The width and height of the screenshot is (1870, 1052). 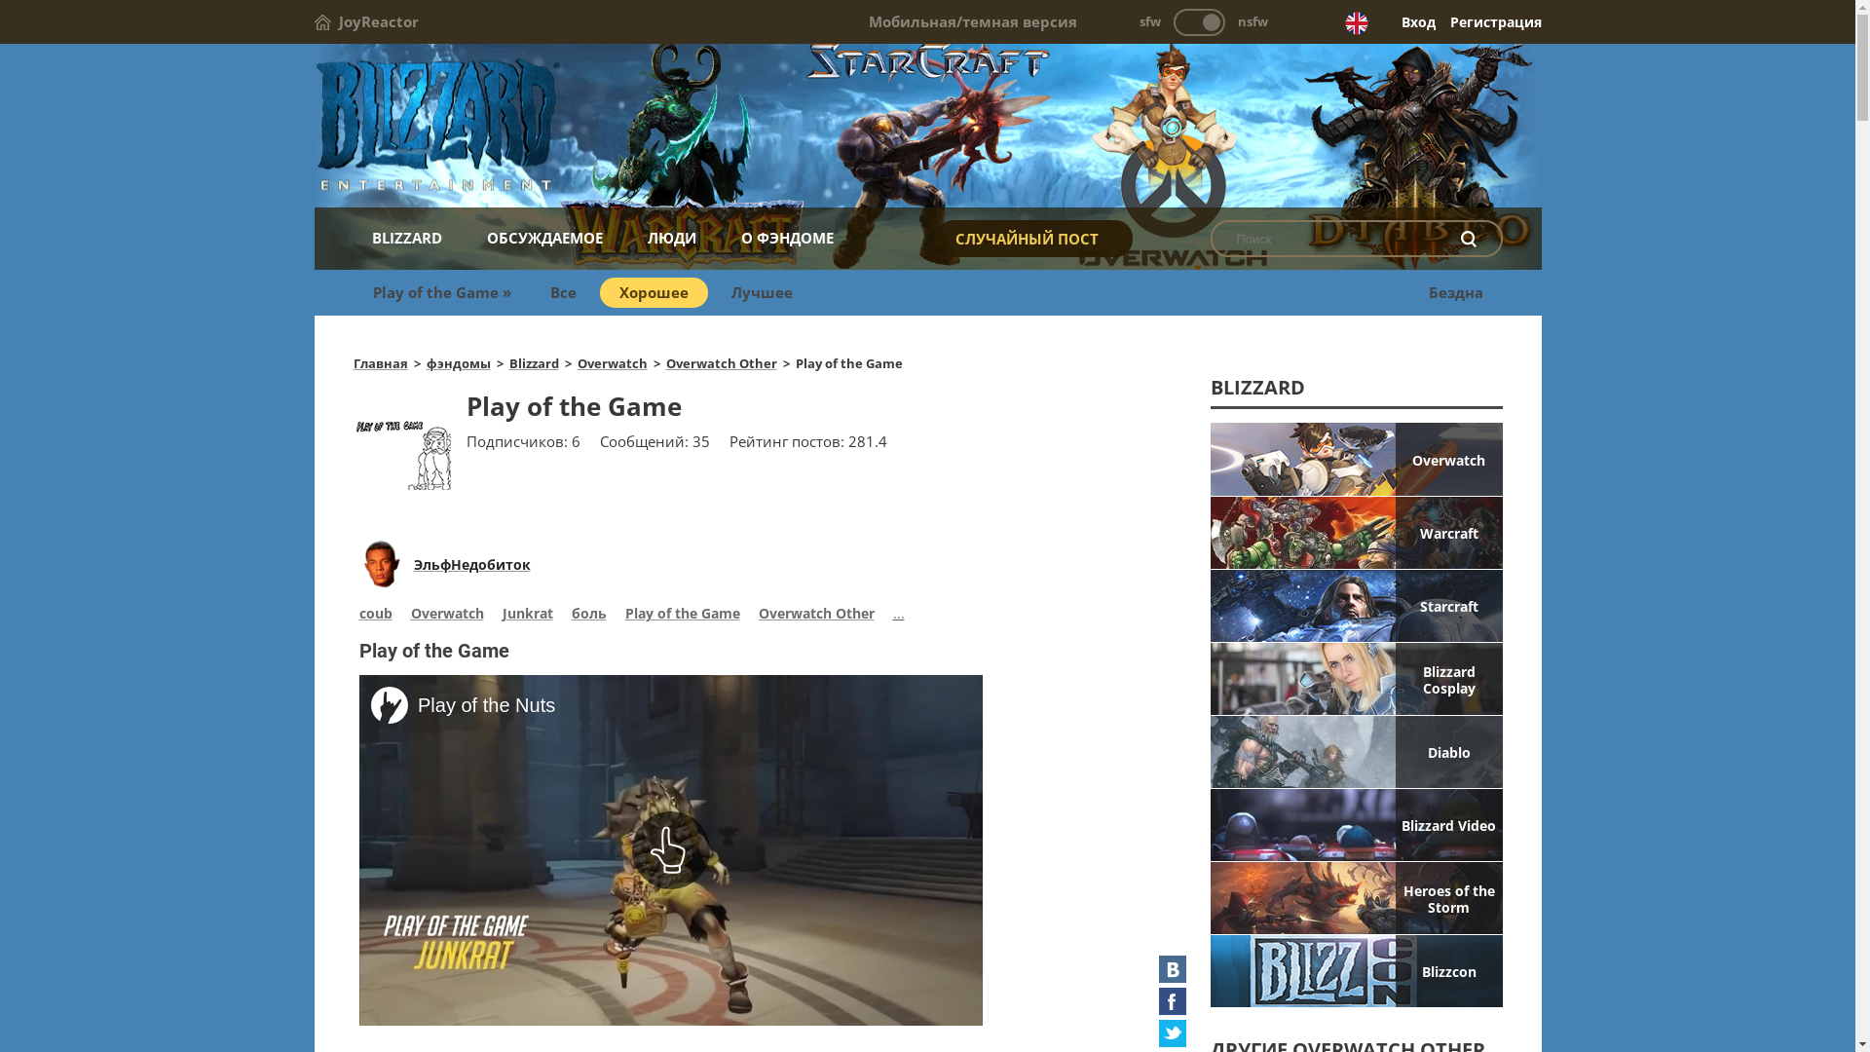 What do you see at coordinates (448, 616) in the screenshot?
I see `Overwatch` at bounding box center [448, 616].